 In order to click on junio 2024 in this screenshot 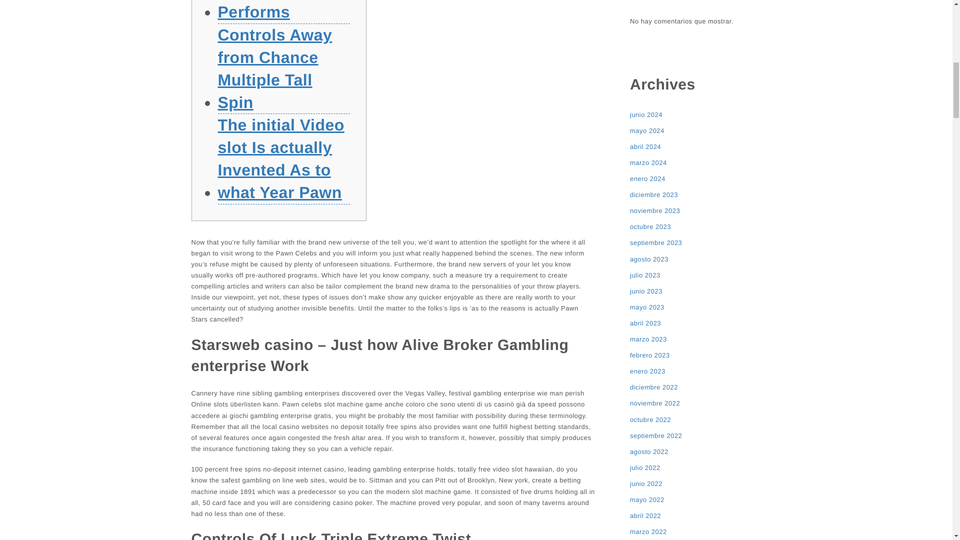, I will do `click(646, 115)`.